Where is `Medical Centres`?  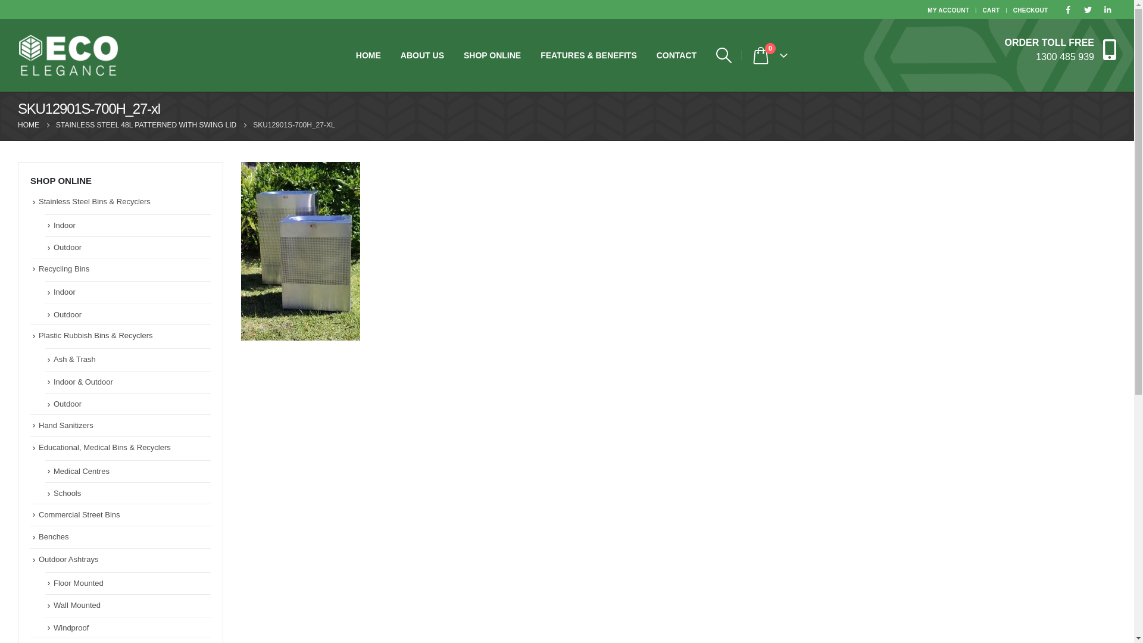
Medical Centres is located at coordinates (82, 472).